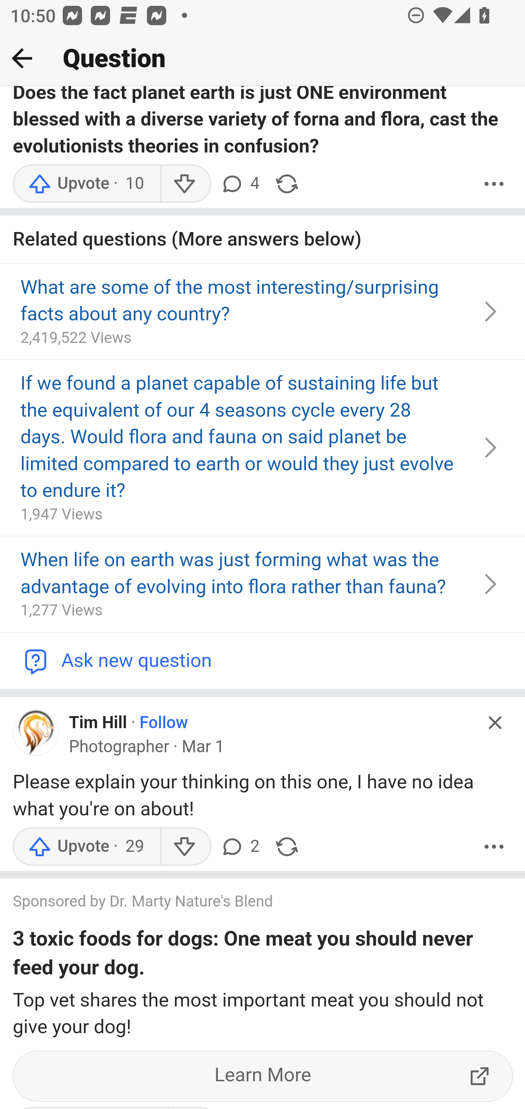 The height and width of the screenshot is (1109, 525). Describe the element at coordinates (22, 58) in the screenshot. I see `Back` at that location.